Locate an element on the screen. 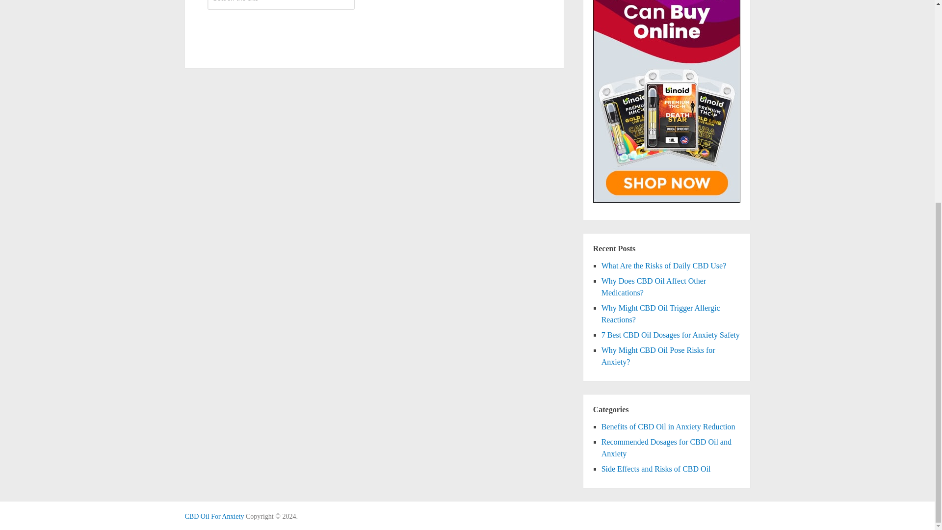  Search is located at coordinates (281, 26).